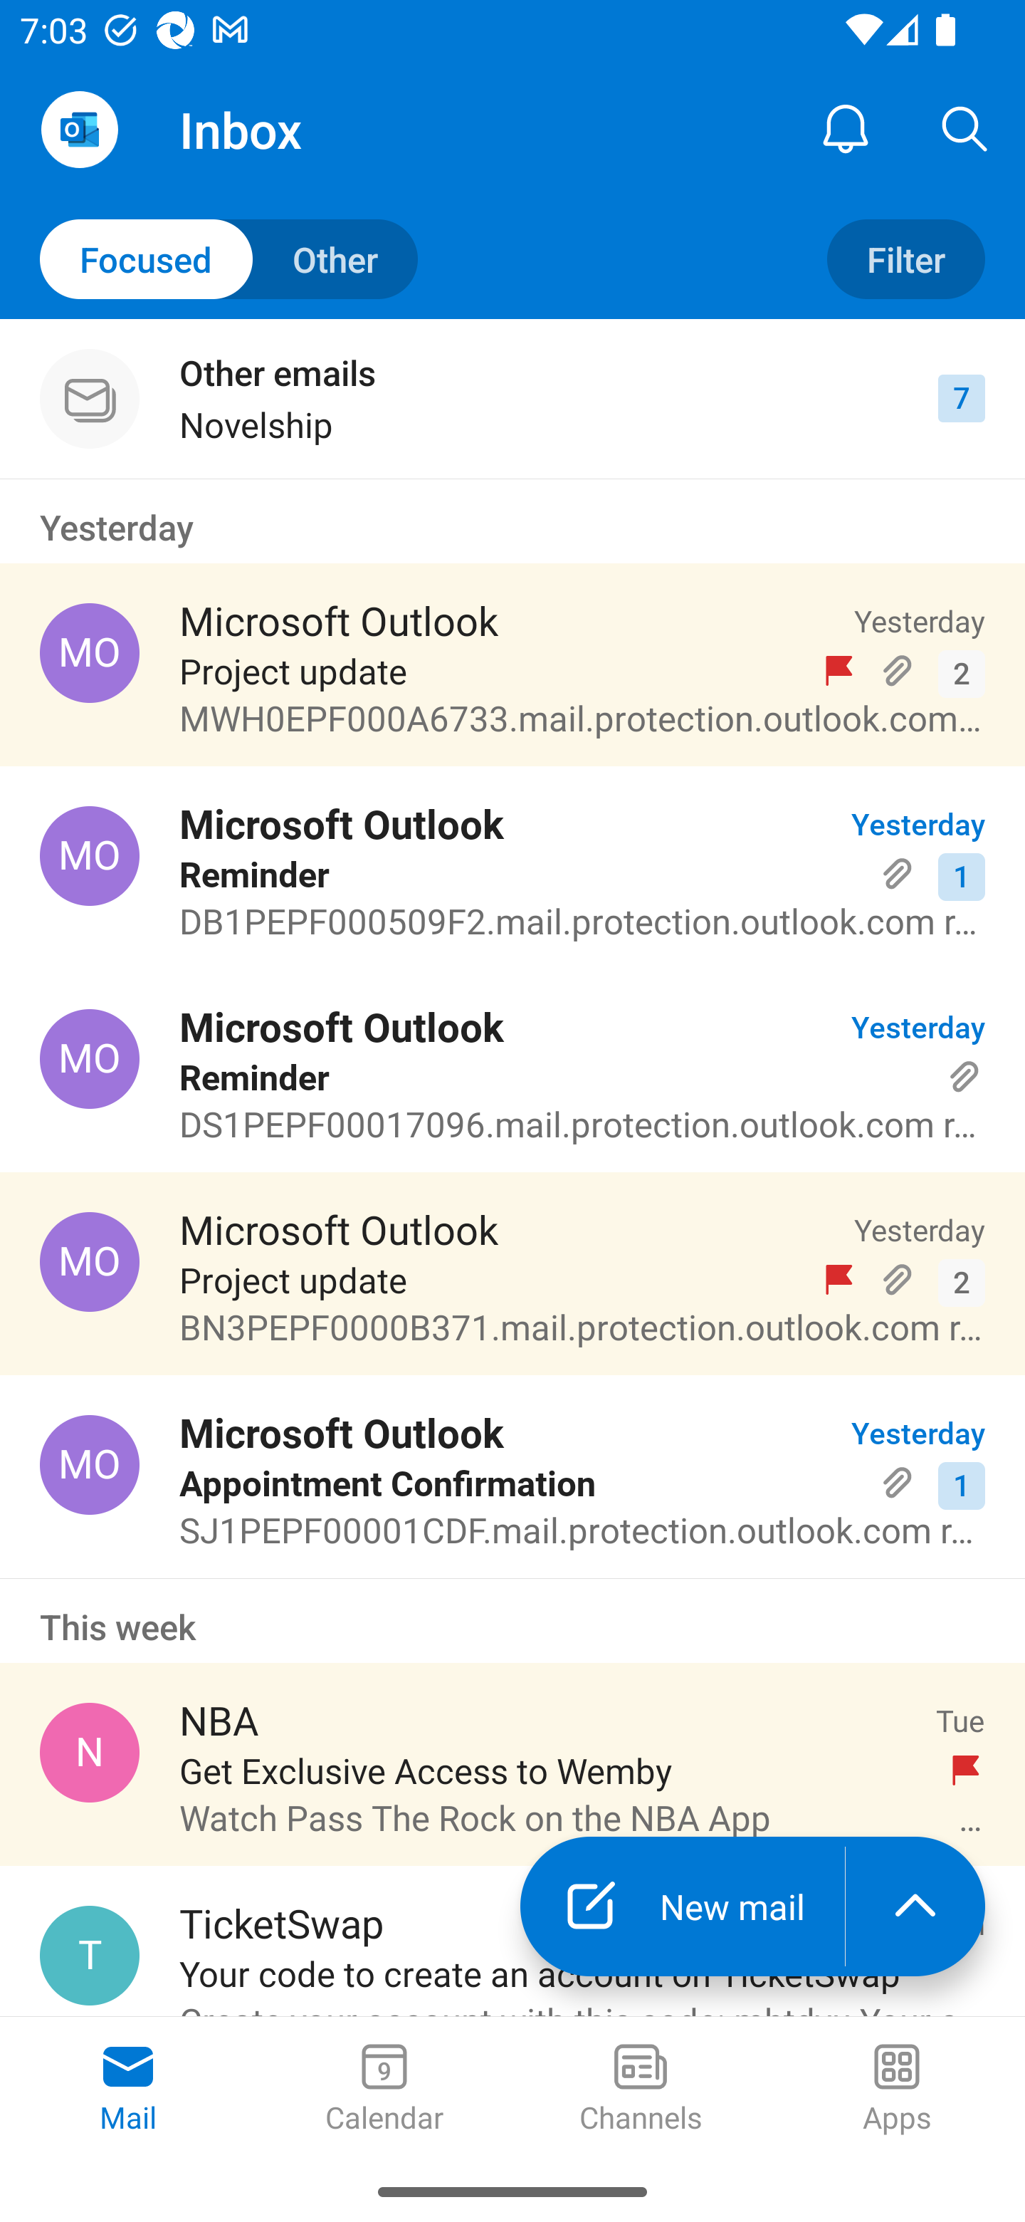 The height and width of the screenshot is (2222, 1025). What do you see at coordinates (79, 130) in the screenshot?
I see `Open Navigation Drawer` at bounding box center [79, 130].